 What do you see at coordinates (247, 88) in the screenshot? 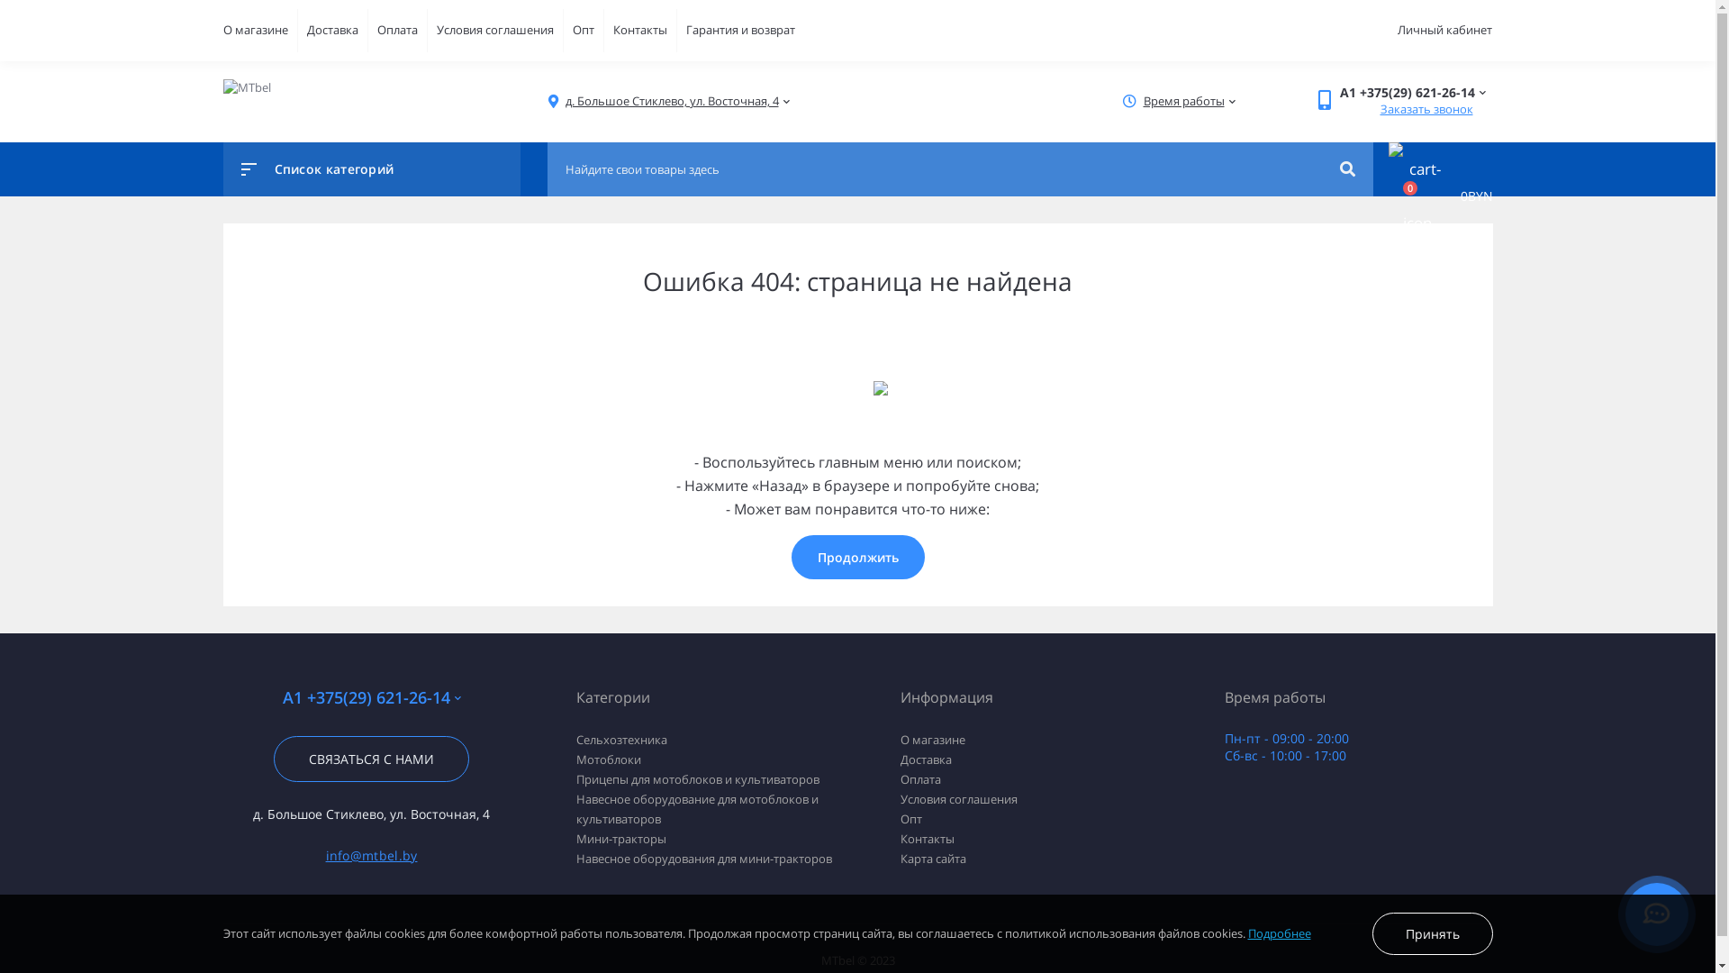
I see `MTbel` at bounding box center [247, 88].